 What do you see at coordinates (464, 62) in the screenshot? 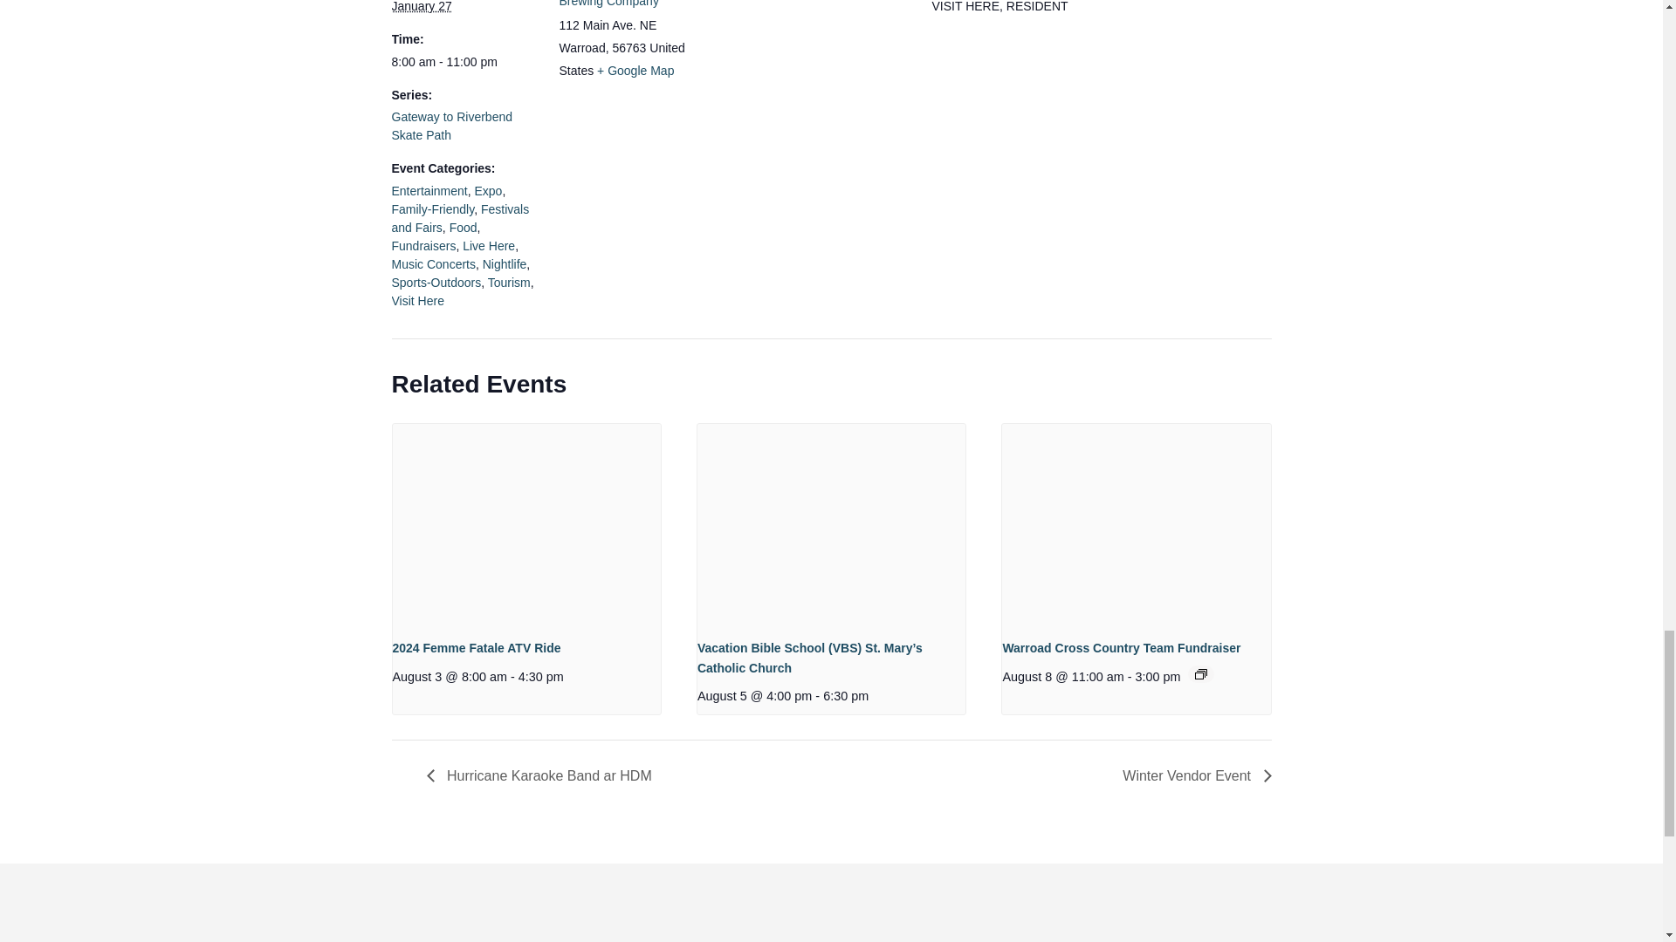
I see `2024-01-27` at bounding box center [464, 62].